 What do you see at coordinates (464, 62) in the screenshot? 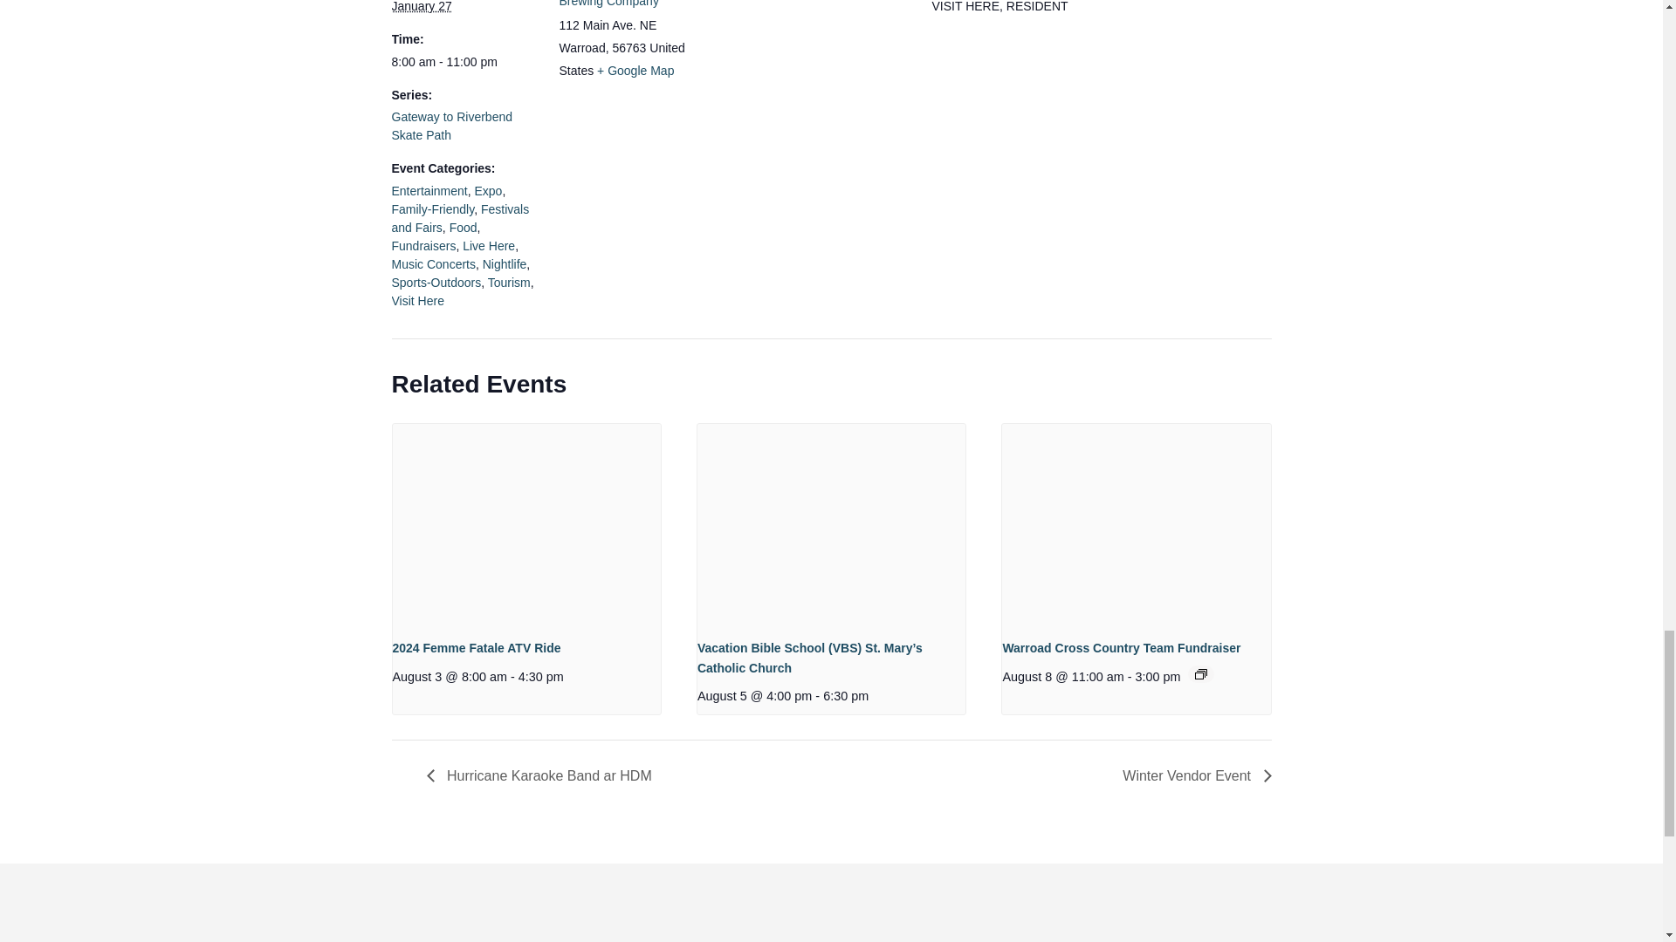
I see `2024-01-27` at bounding box center [464, 62].